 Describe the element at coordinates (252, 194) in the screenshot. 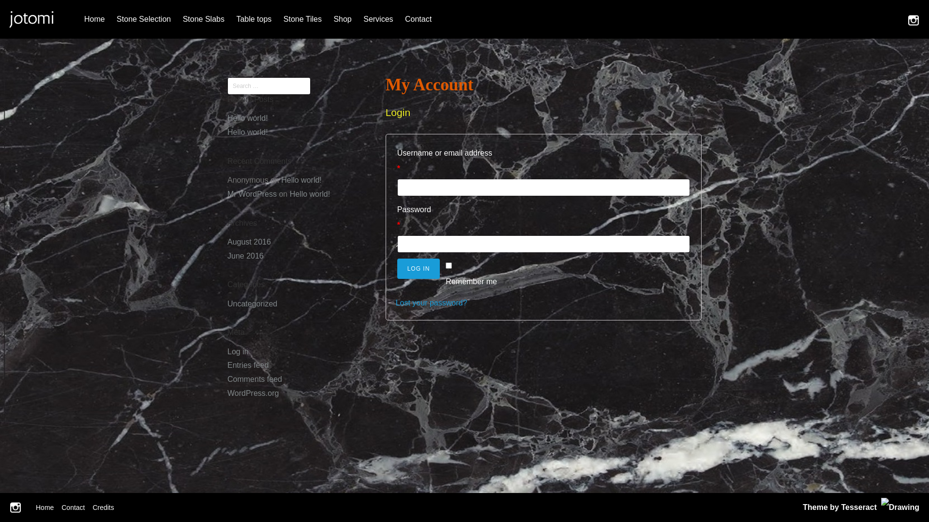

I see `Mr WordPress` at that location.